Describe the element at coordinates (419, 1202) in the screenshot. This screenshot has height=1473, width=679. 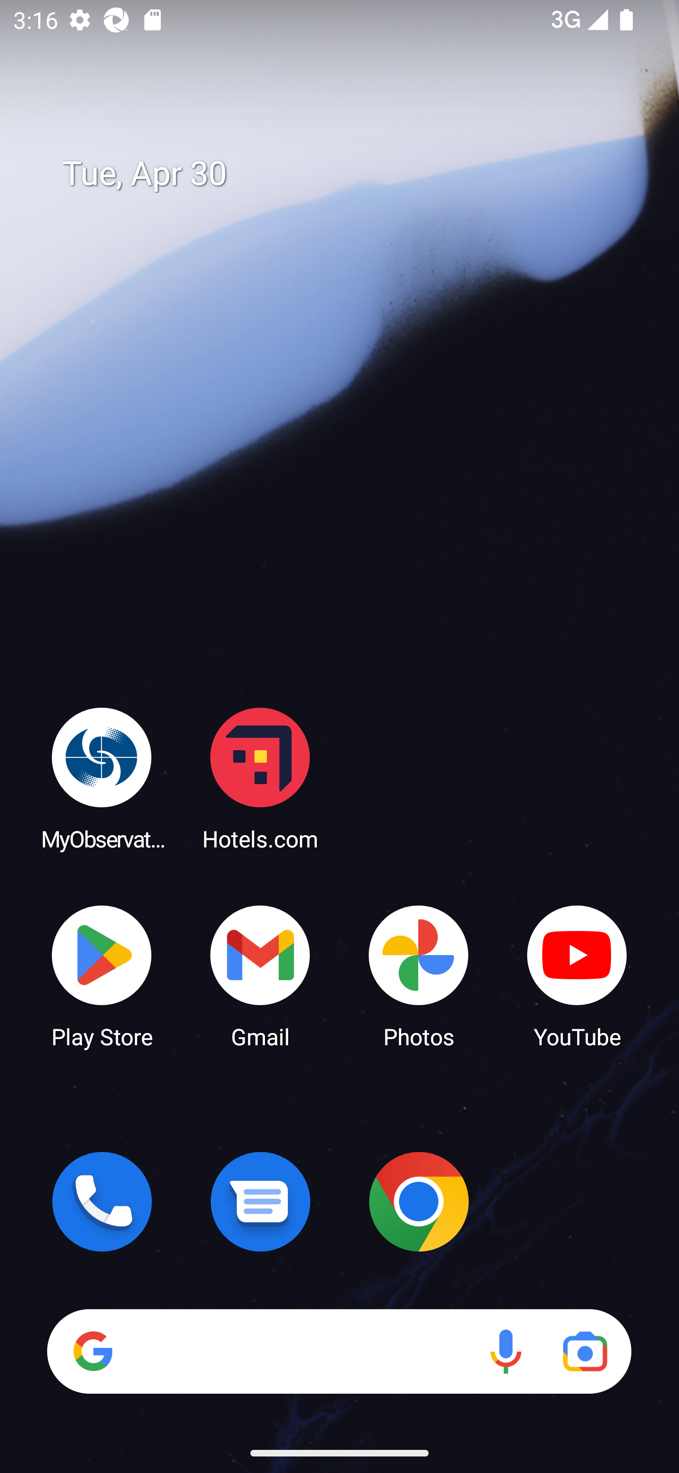
I see `Chrome` at that location.